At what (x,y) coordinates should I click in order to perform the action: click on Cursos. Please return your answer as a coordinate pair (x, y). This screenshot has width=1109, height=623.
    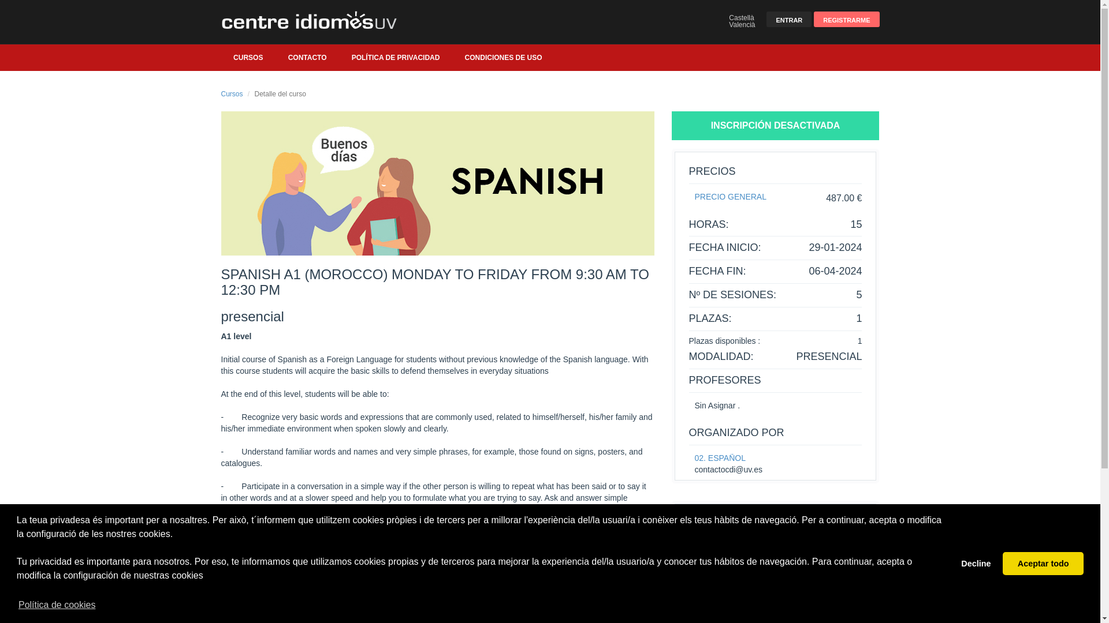
    Looking at the image, I should click on (232, 93).